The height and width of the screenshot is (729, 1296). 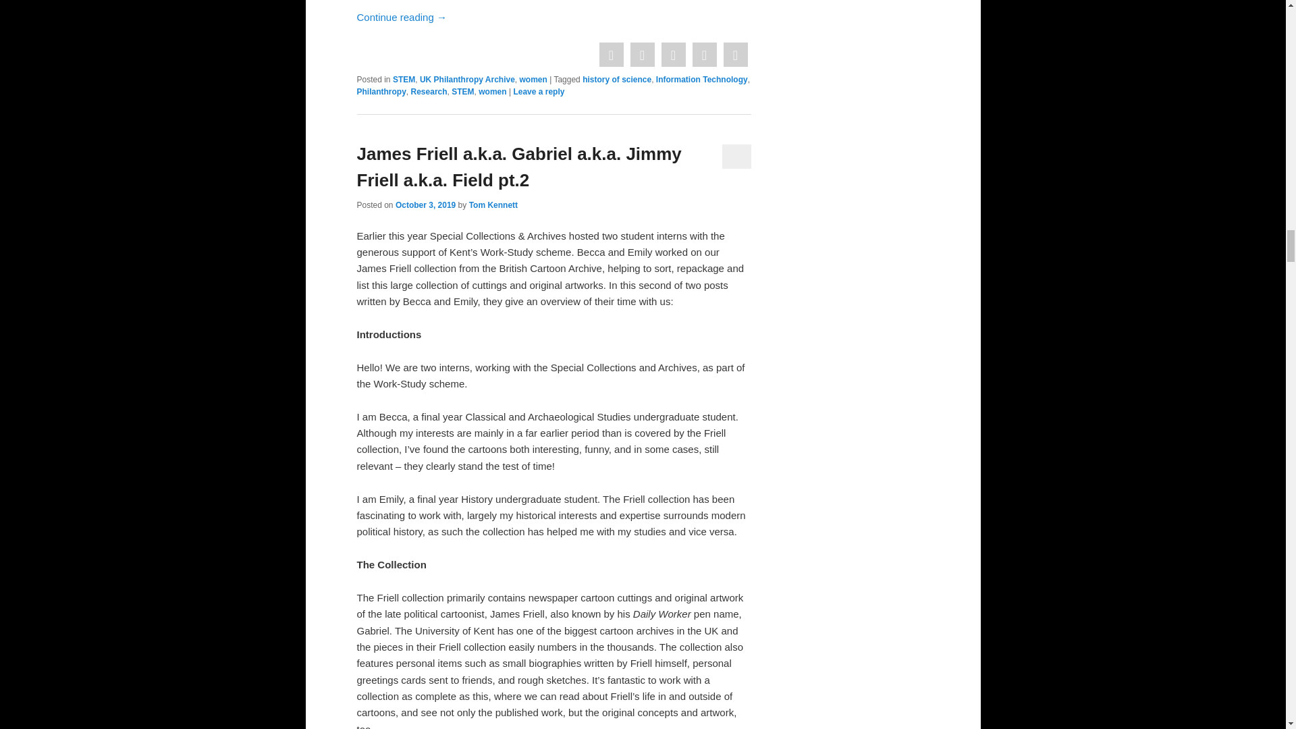 I want to click on Share via Email, so click(x=734, y=55).